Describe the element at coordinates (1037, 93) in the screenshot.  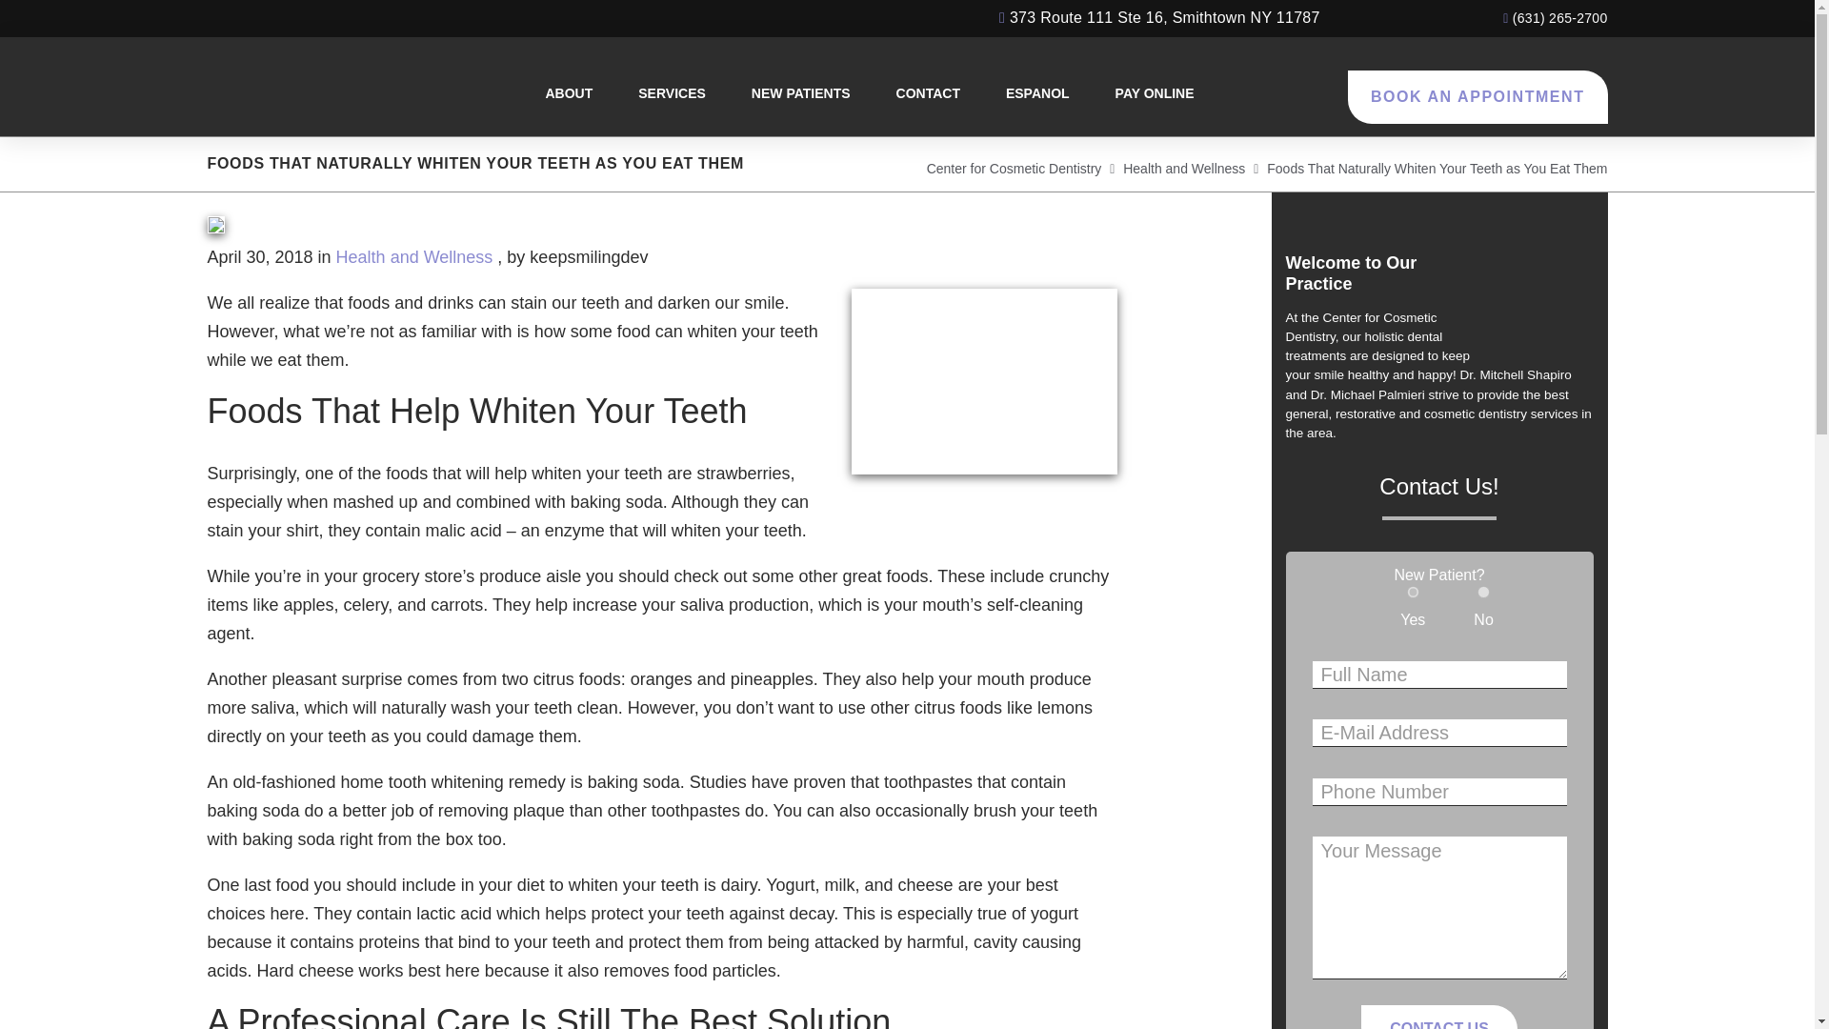
I see `ESPANOL` at that location.